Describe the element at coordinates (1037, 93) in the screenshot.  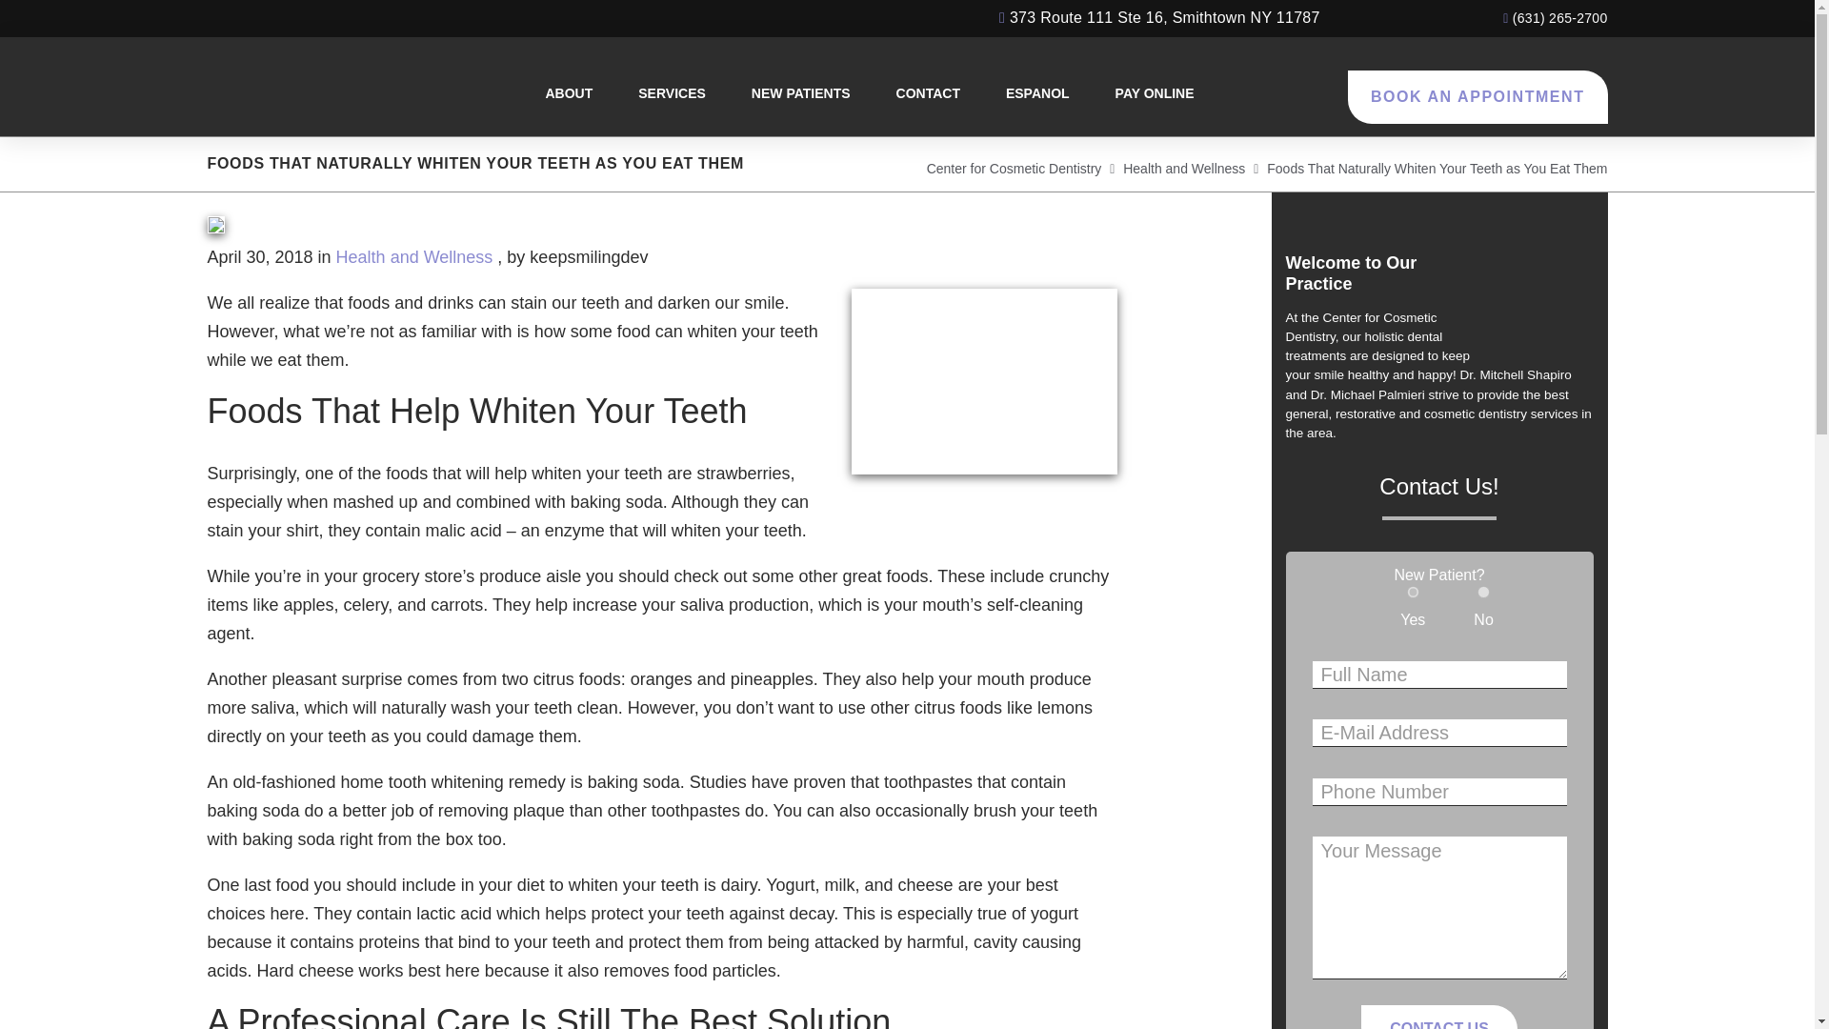
I see `ESPANOL` at that location.